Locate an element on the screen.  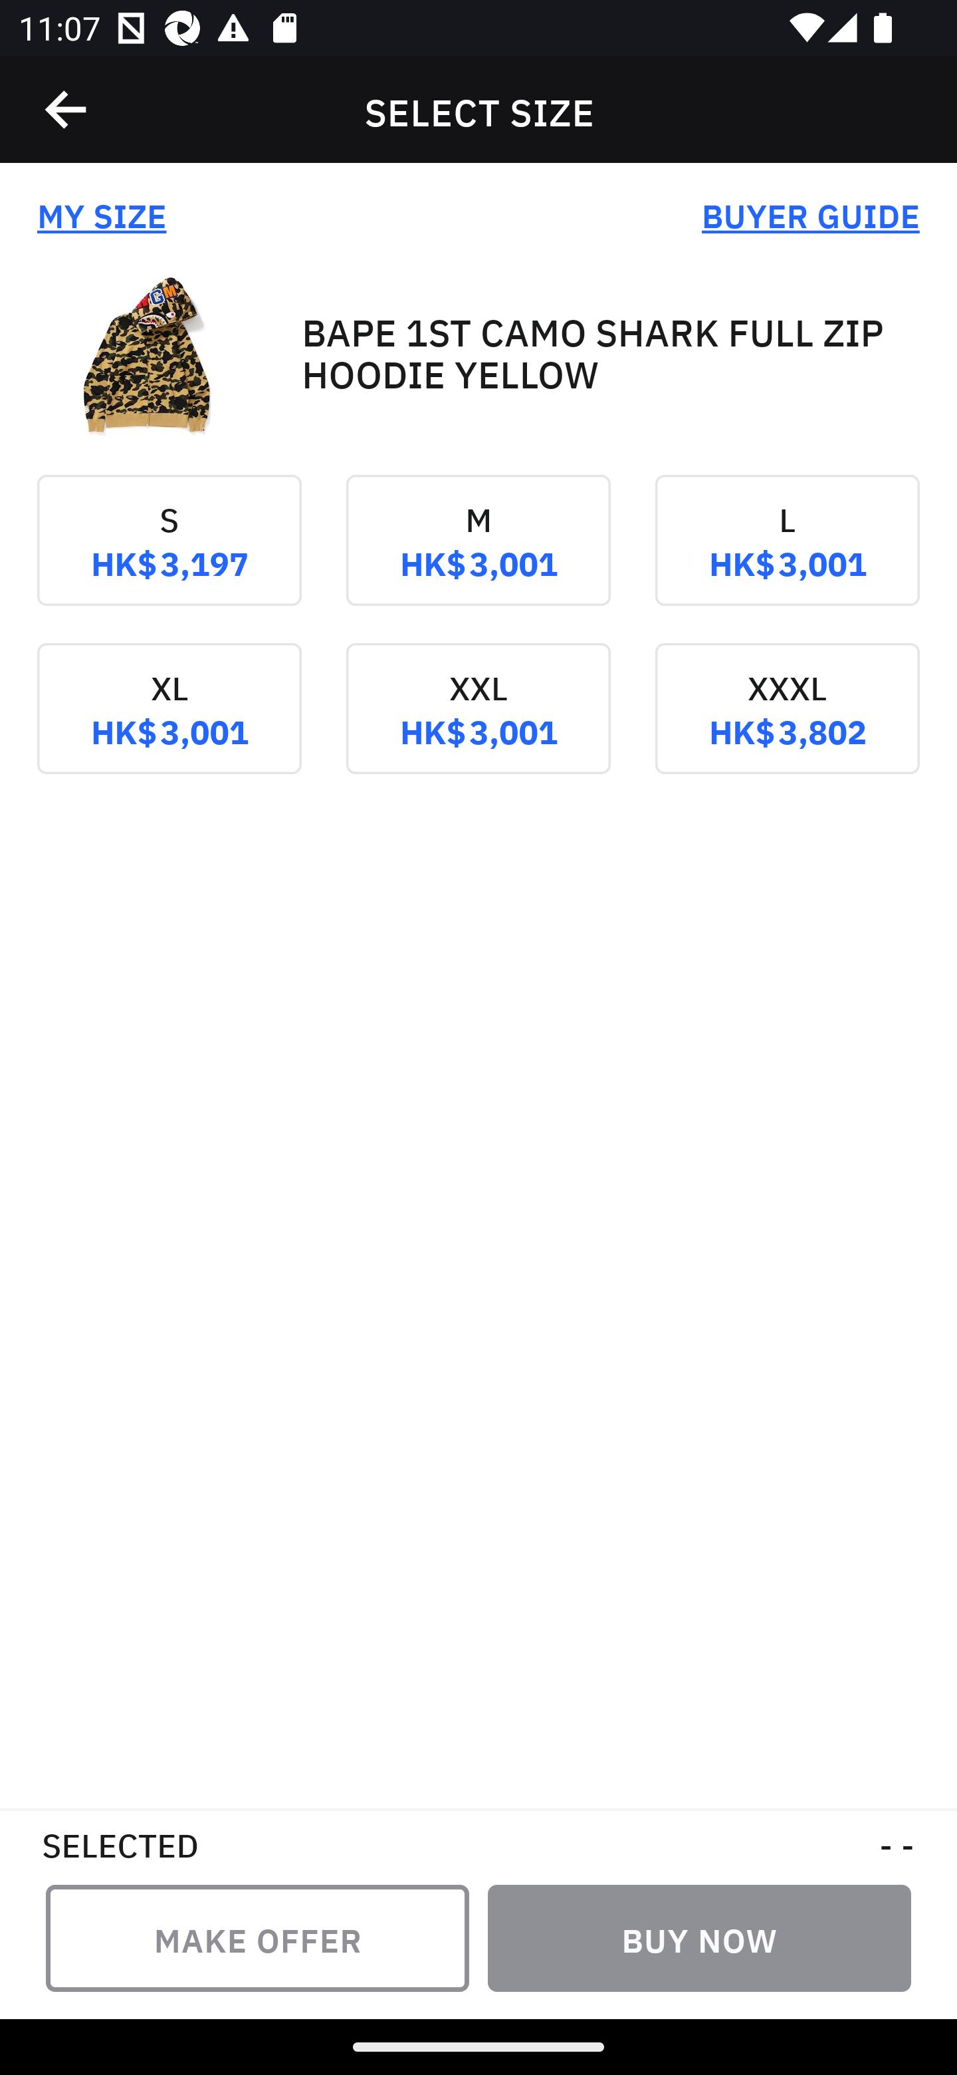
XXXL HK$ 3,802 is located at coordinates (787, 727).